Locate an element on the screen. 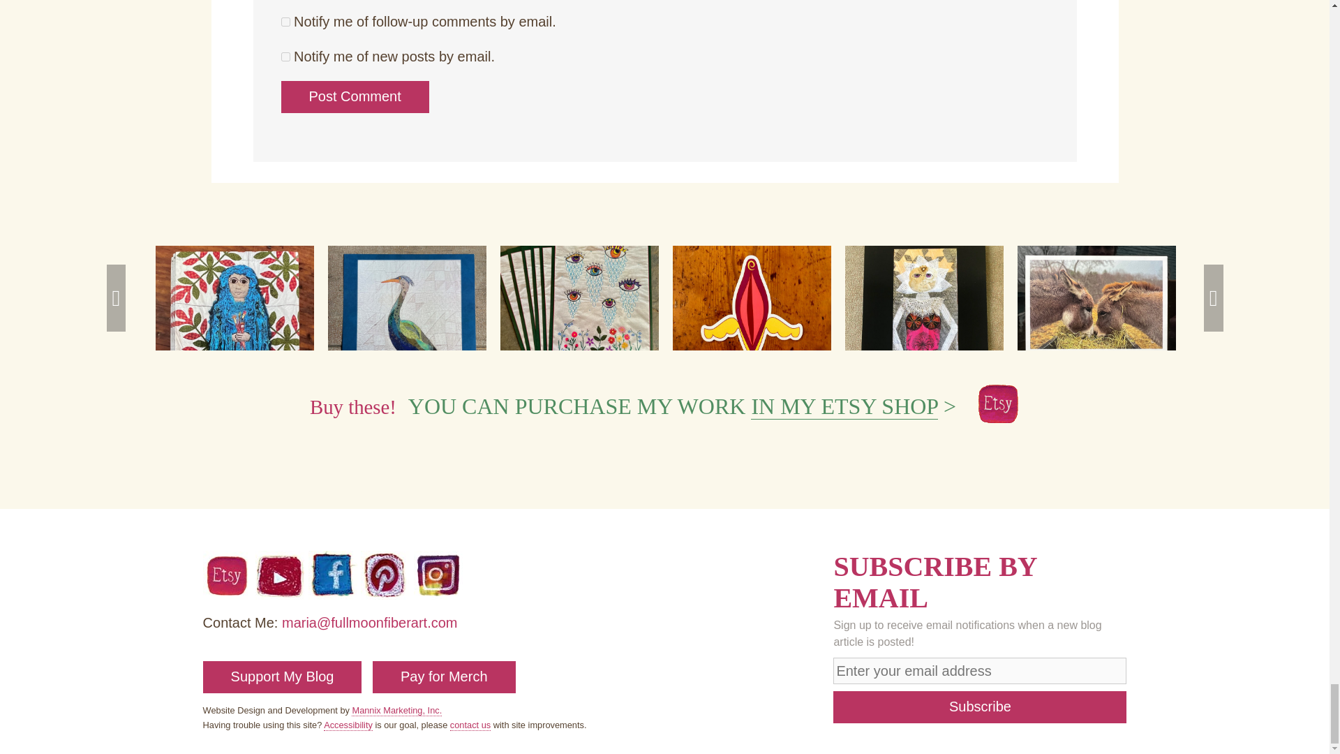  Facebook is located at coordinates (332, 595).